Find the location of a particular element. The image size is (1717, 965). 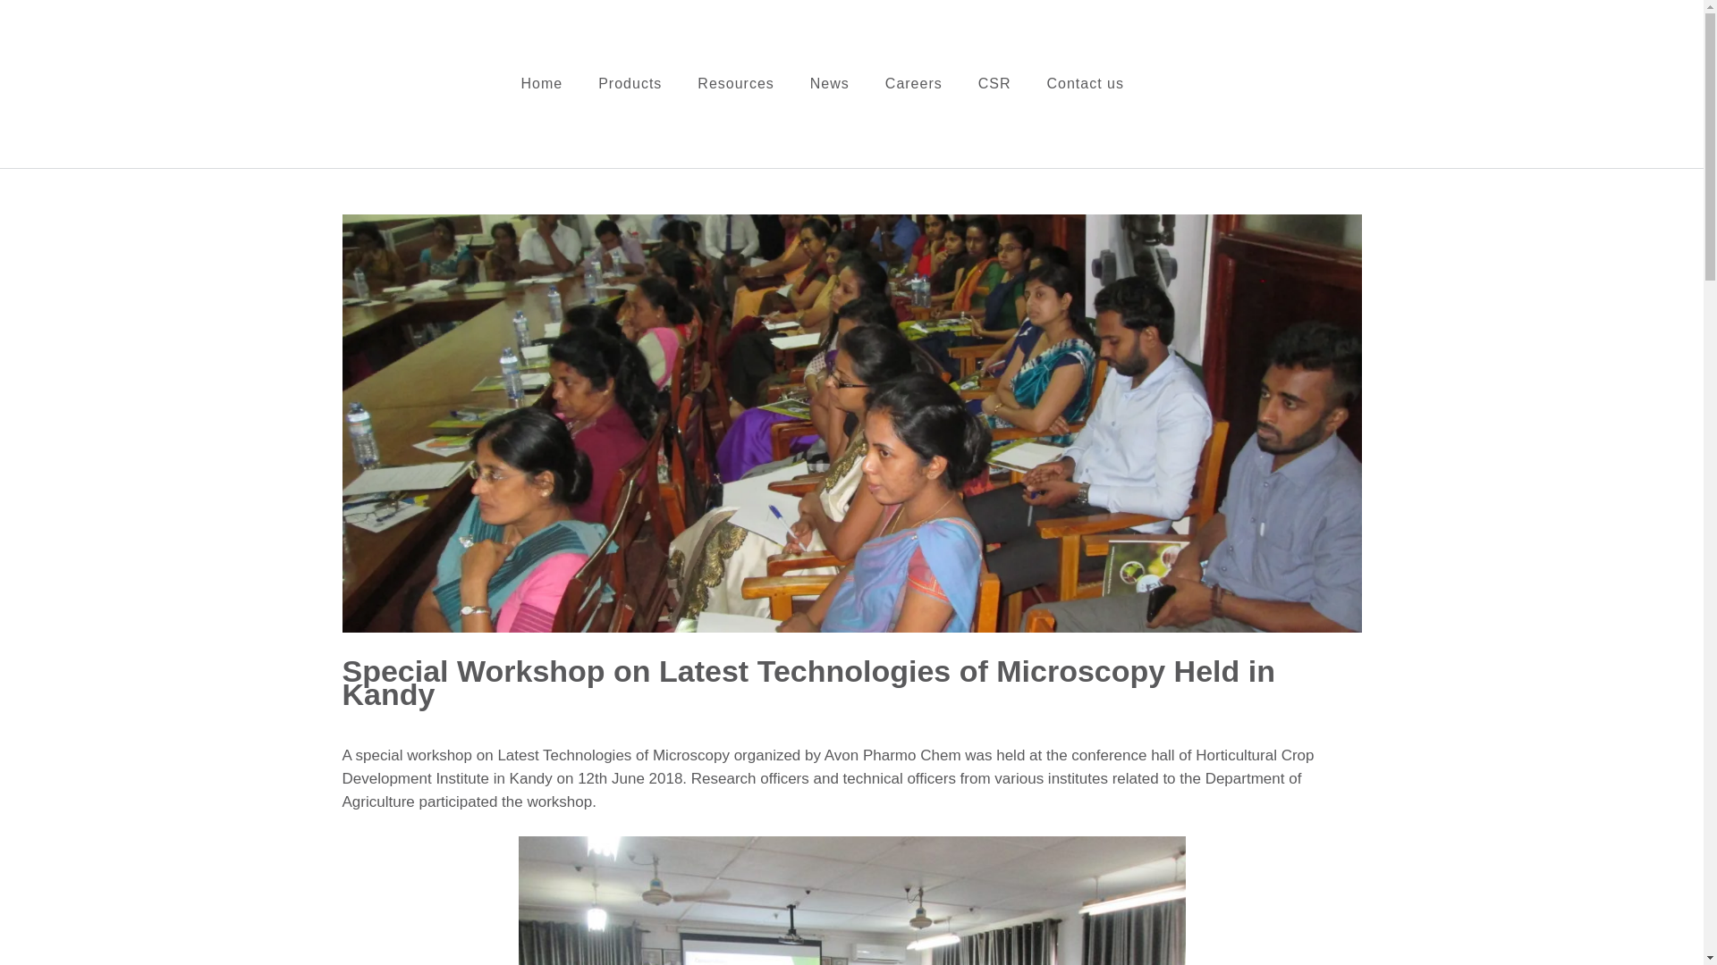

Home is located at coordinates (541, 84).